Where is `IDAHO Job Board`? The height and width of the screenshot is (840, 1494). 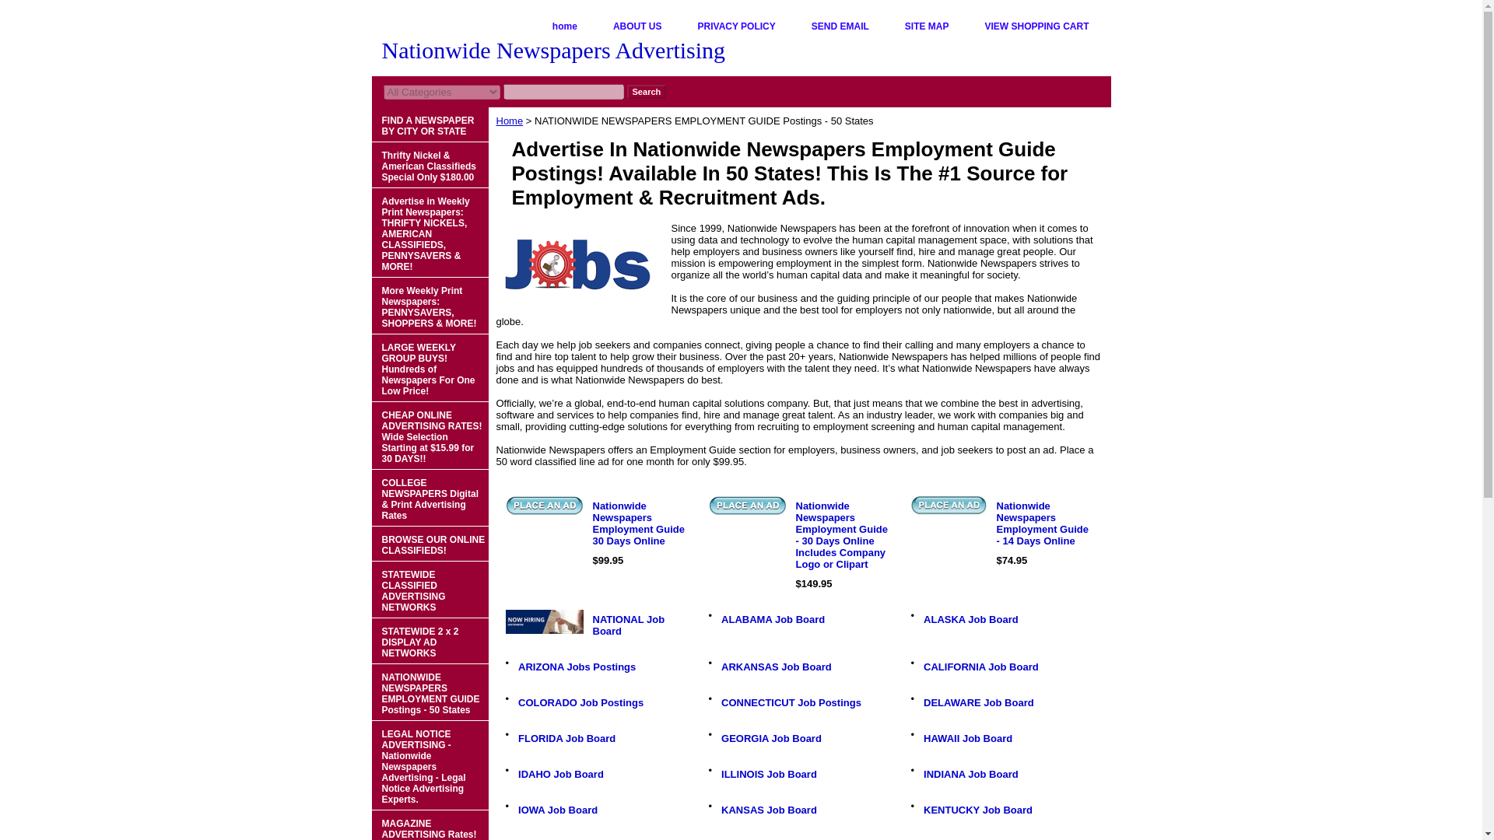 IDAHO Job Board is located at coordinates (560, 775).